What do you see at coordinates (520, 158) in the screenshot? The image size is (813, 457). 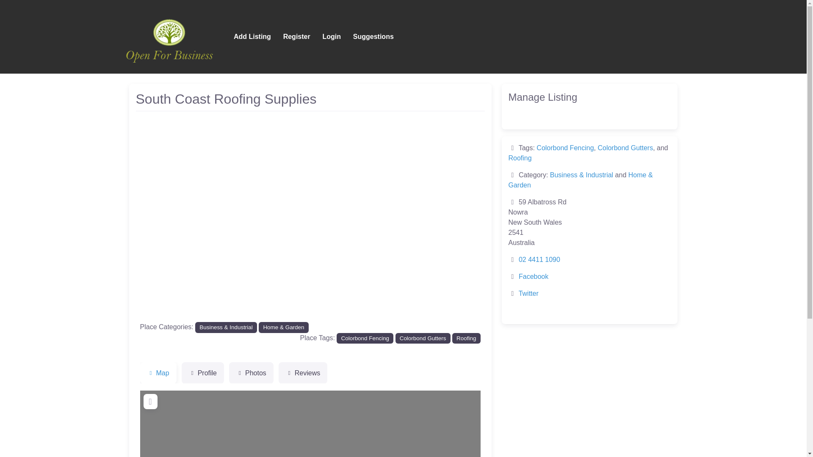 I see `Roofing` at bounding box center [520, 158].